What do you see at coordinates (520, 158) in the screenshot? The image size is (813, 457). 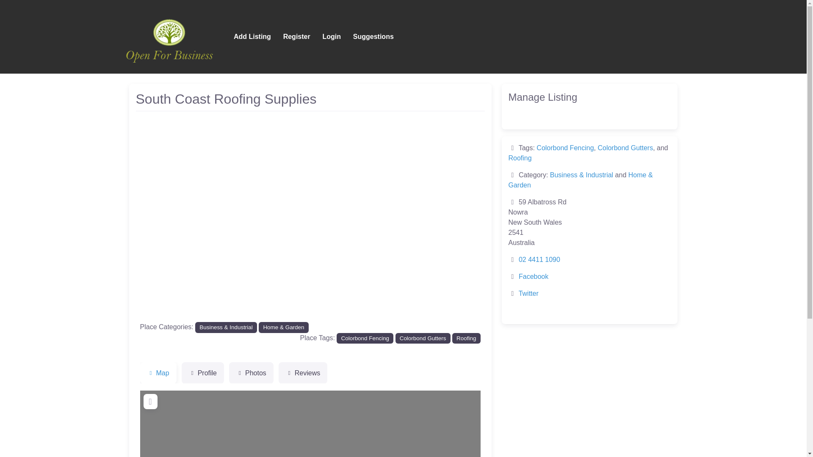 I see `Roofing` at bounding box center [520, 158].